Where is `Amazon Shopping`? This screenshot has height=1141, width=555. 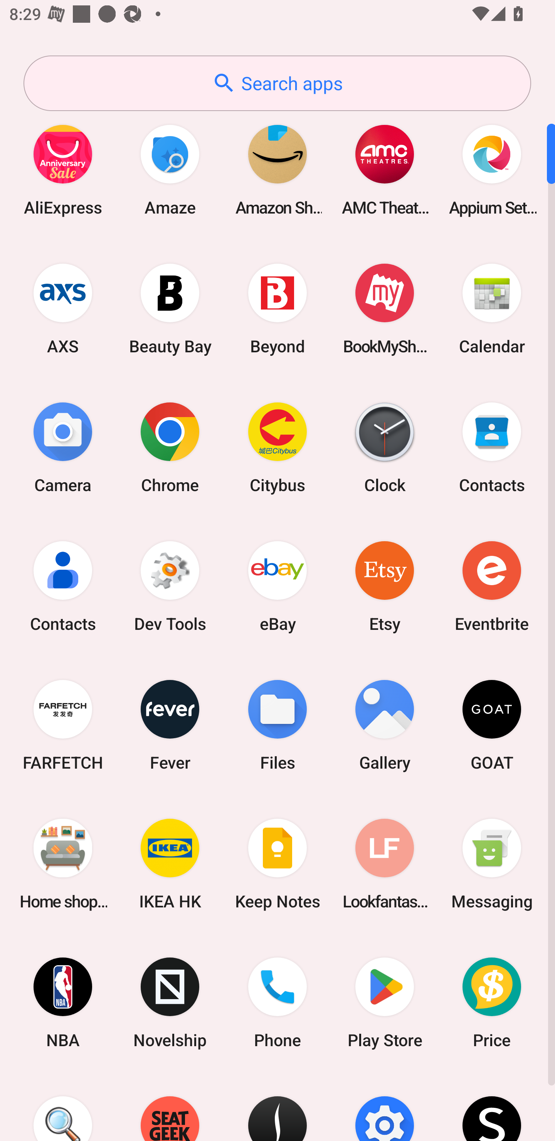
Amazon Shopping is located at coordinates (277, 170).